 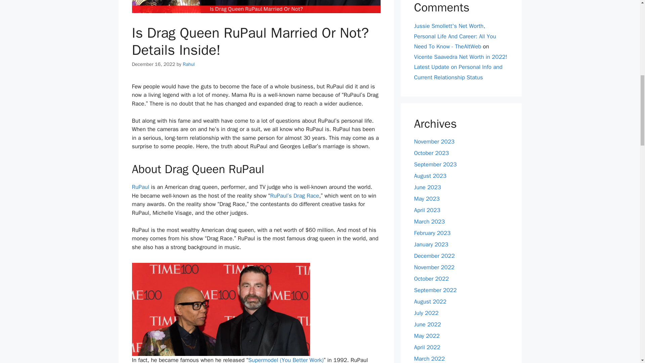 I want to click on Rahul, so click(x=188, y=64).